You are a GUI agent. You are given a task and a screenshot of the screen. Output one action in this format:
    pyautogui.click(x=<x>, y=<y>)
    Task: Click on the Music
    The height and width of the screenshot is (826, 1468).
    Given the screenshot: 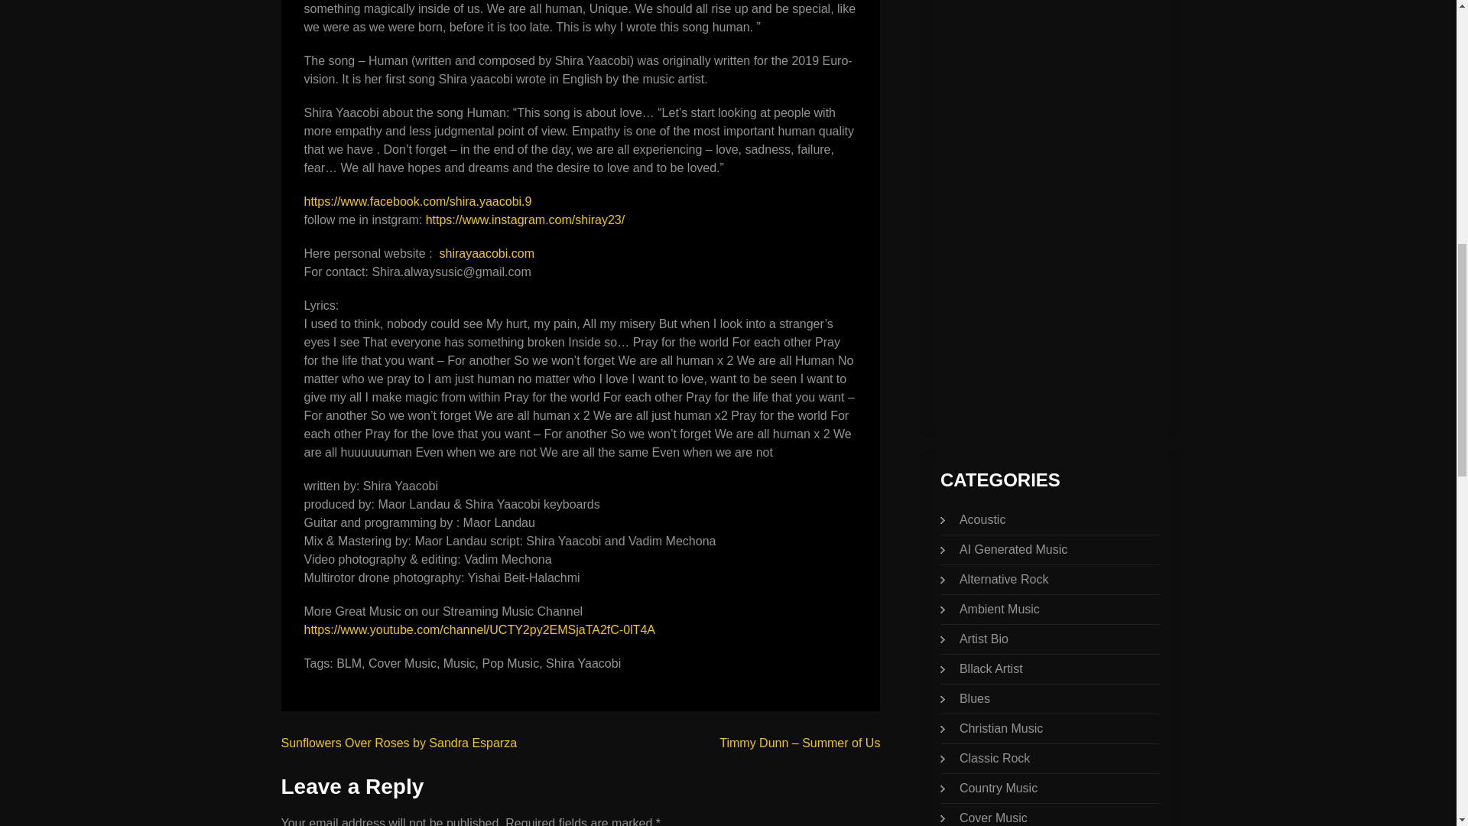 What is the action you would take?
    pyautogui.click(x=459, y=662)
    